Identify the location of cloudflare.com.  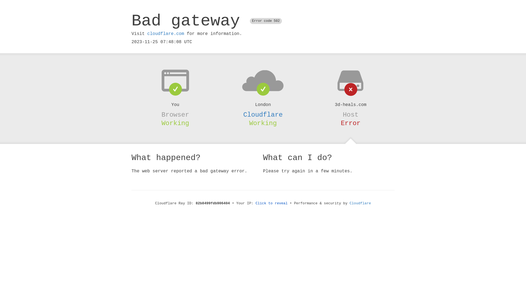
(166, 34).